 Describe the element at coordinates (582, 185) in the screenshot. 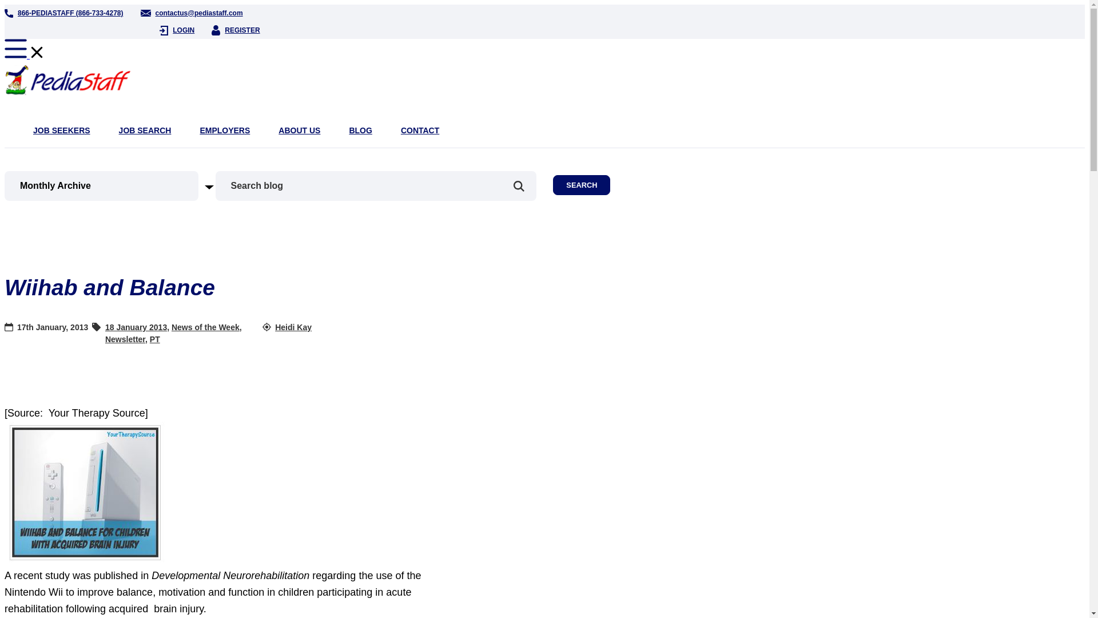

I see `SEARCH` at that location.